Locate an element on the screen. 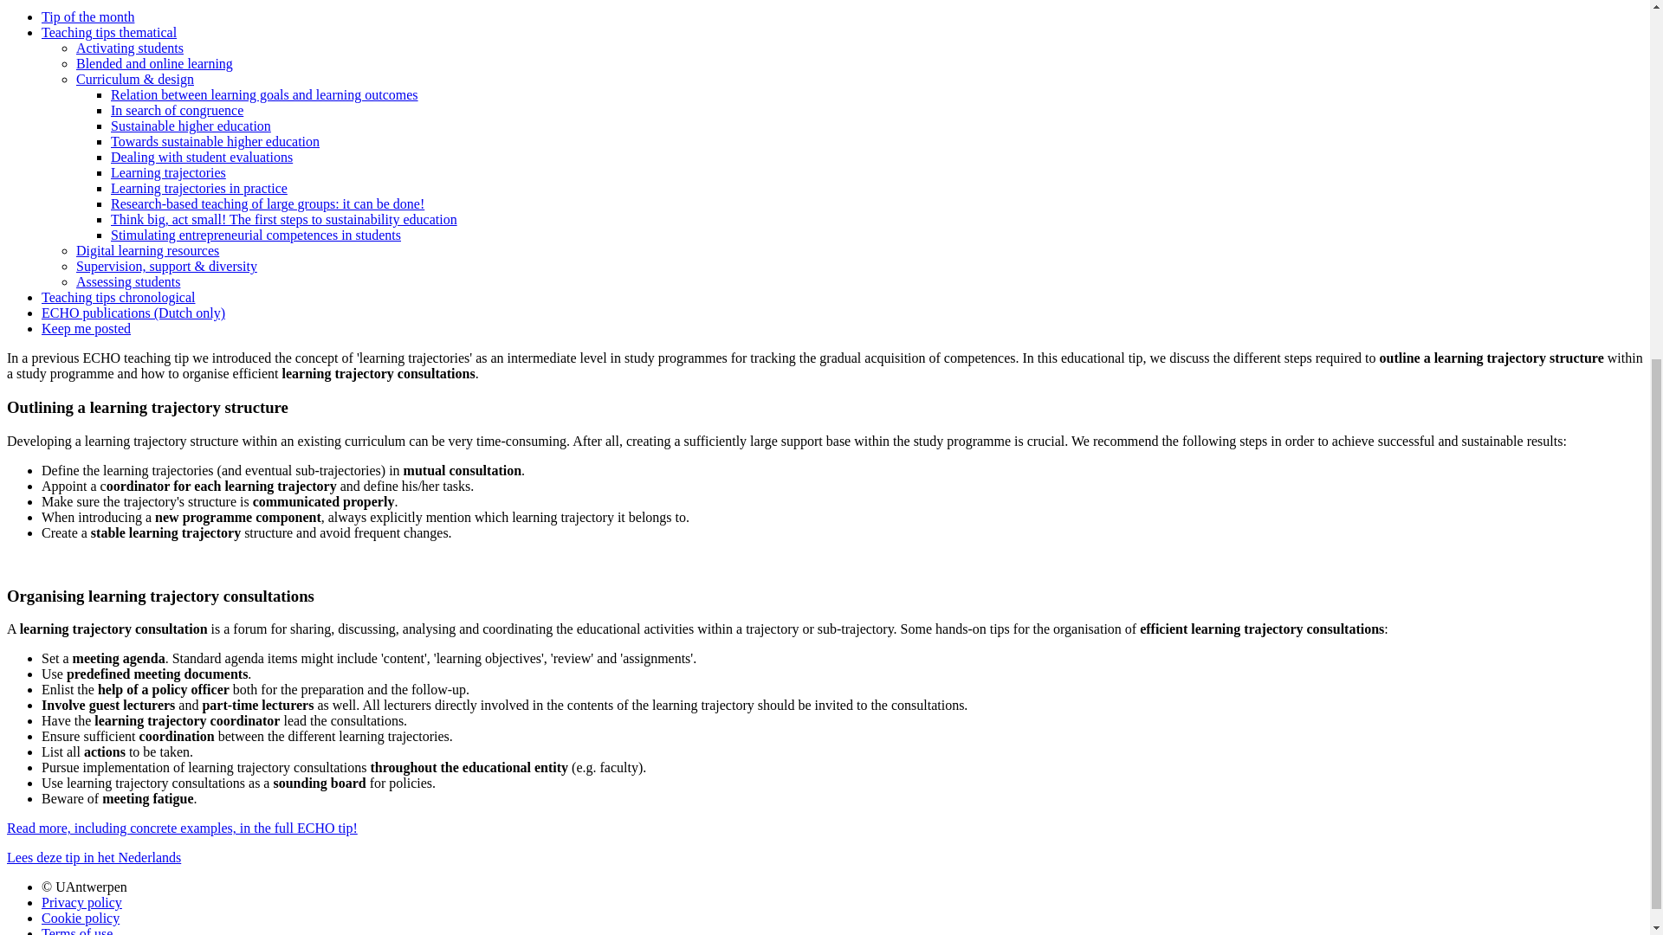 Image resolution: width=1663 pixels, height=935 pixels. Stimulating entrepreneurial competences in students is located at coordinates (256, 235).